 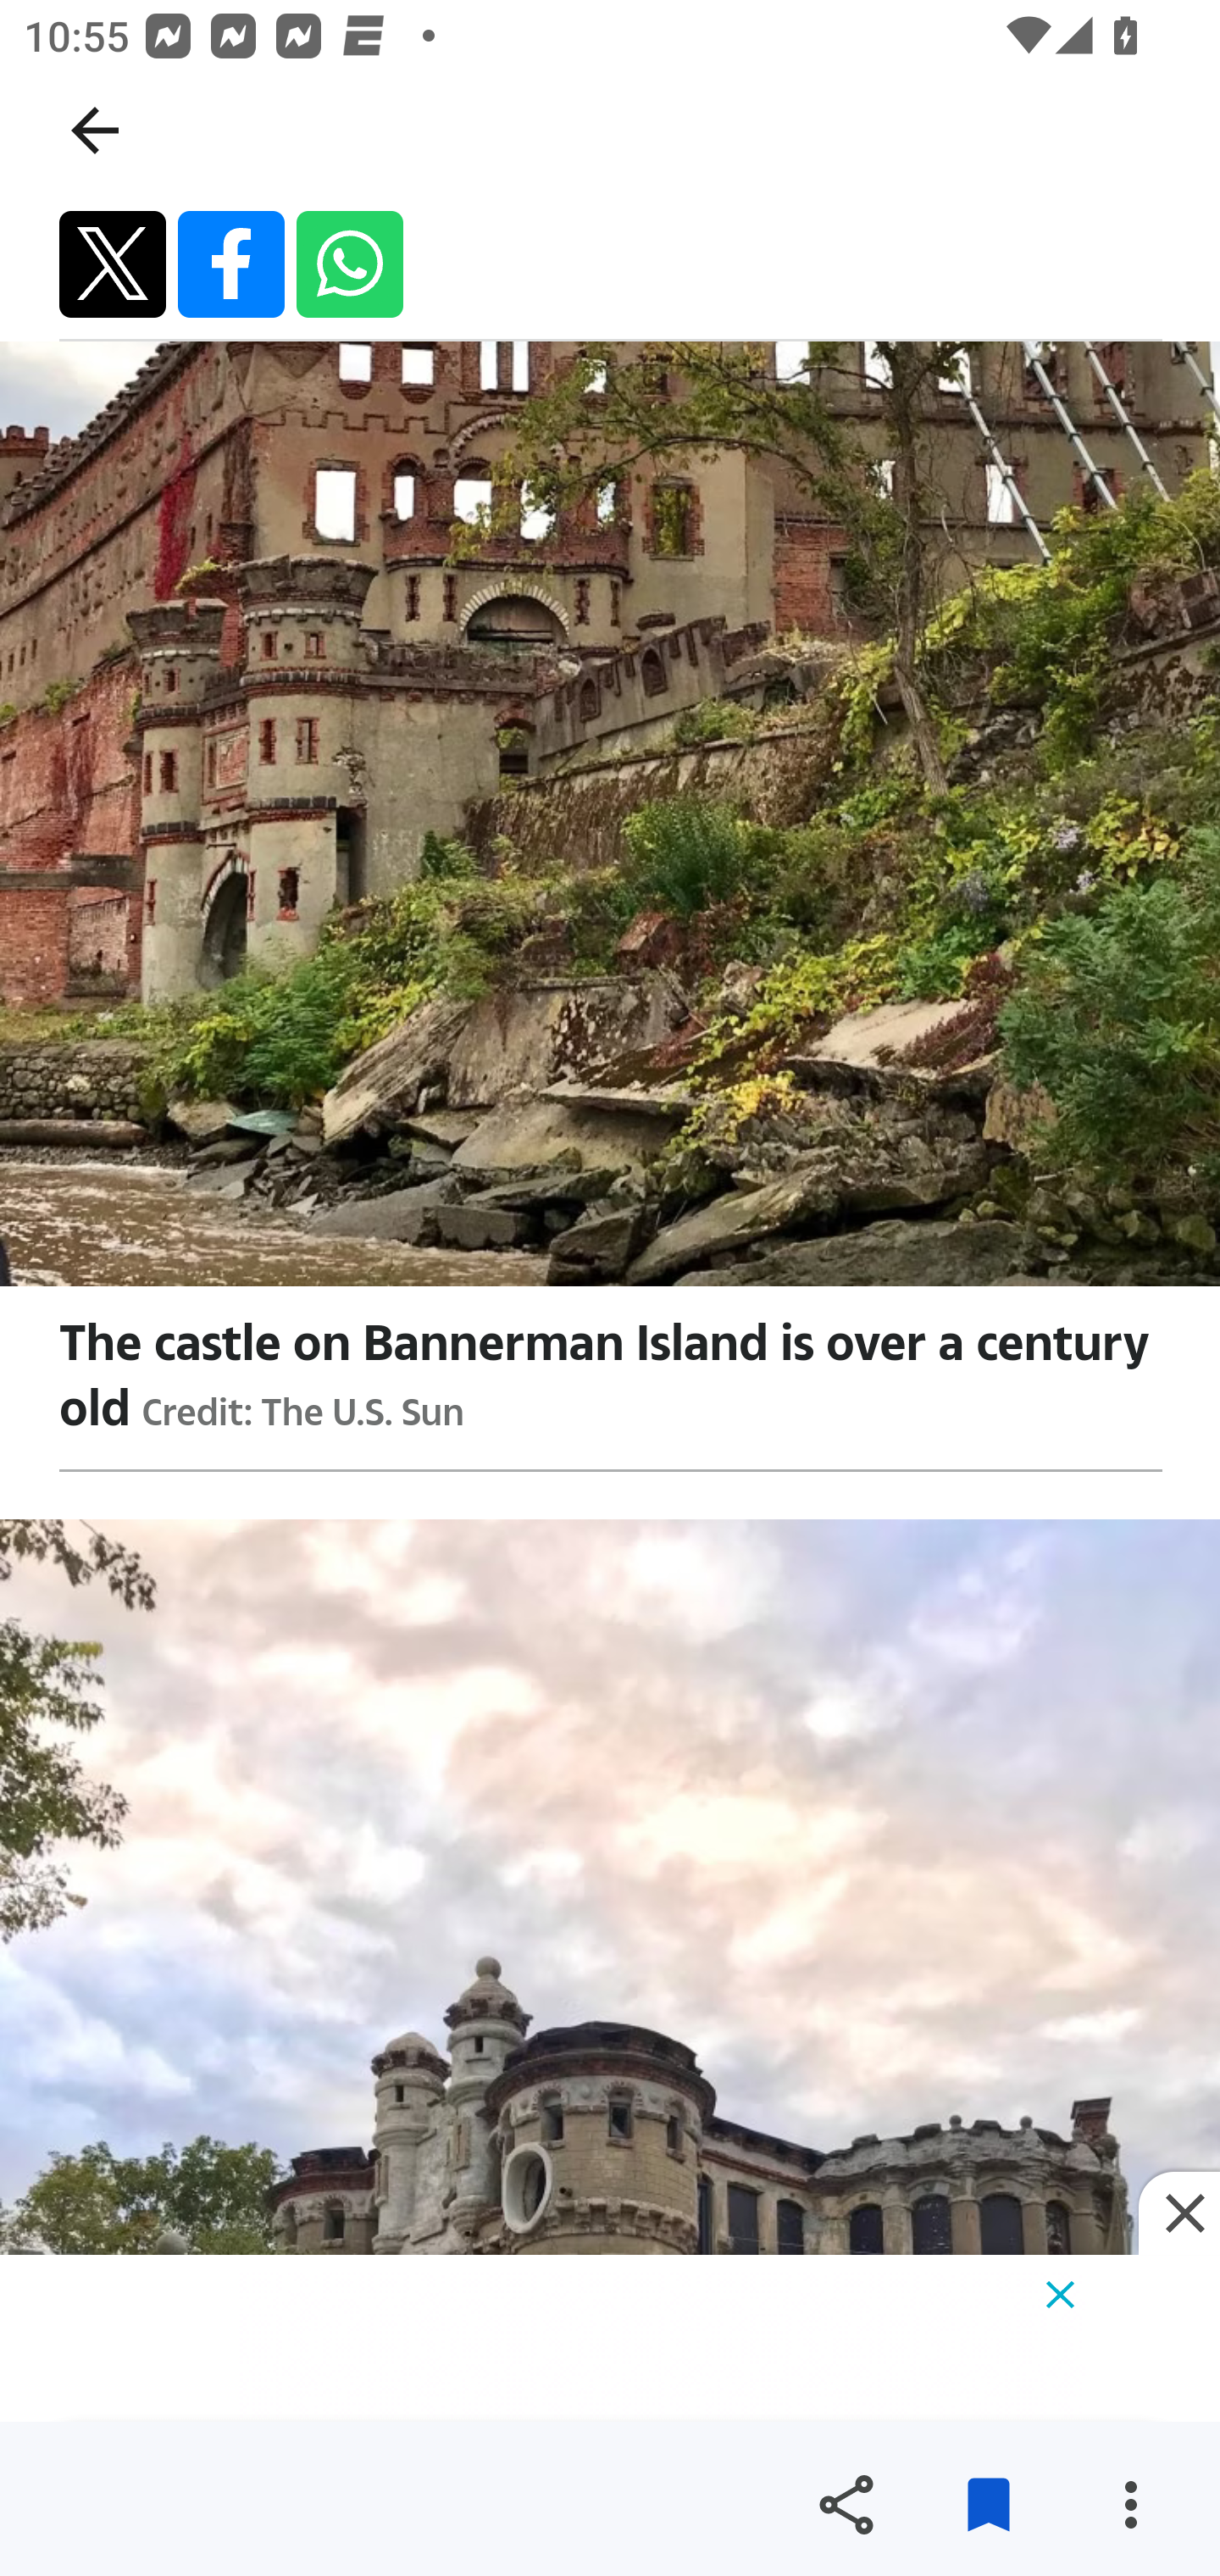 I want to click on Share by facebook, so click(x=232, y=264).